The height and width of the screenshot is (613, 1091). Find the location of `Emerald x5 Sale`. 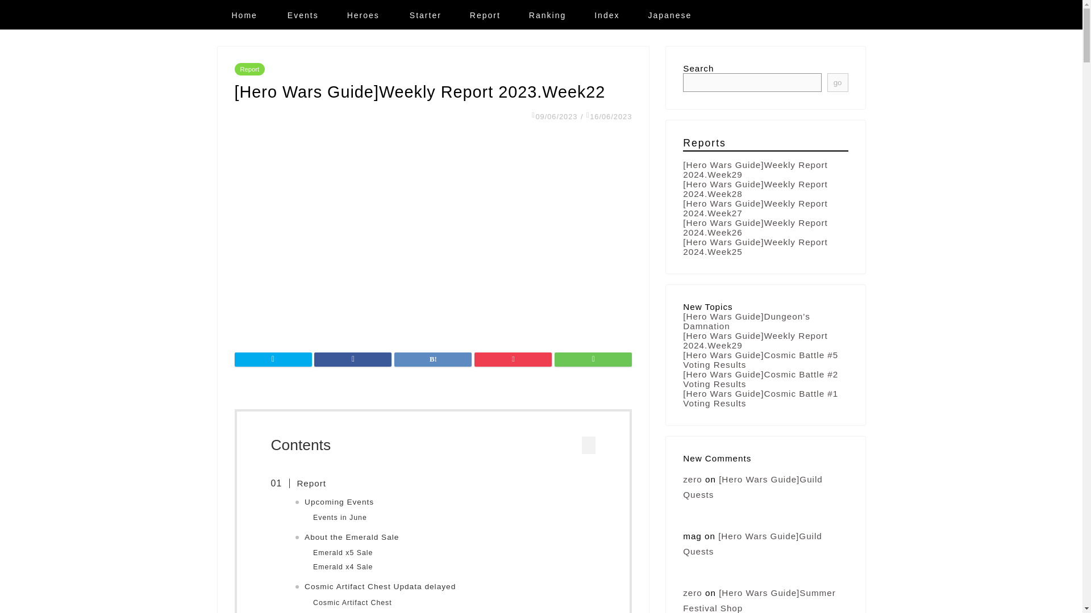

Emerald x5 Sale is located at coordinates (343, 553).